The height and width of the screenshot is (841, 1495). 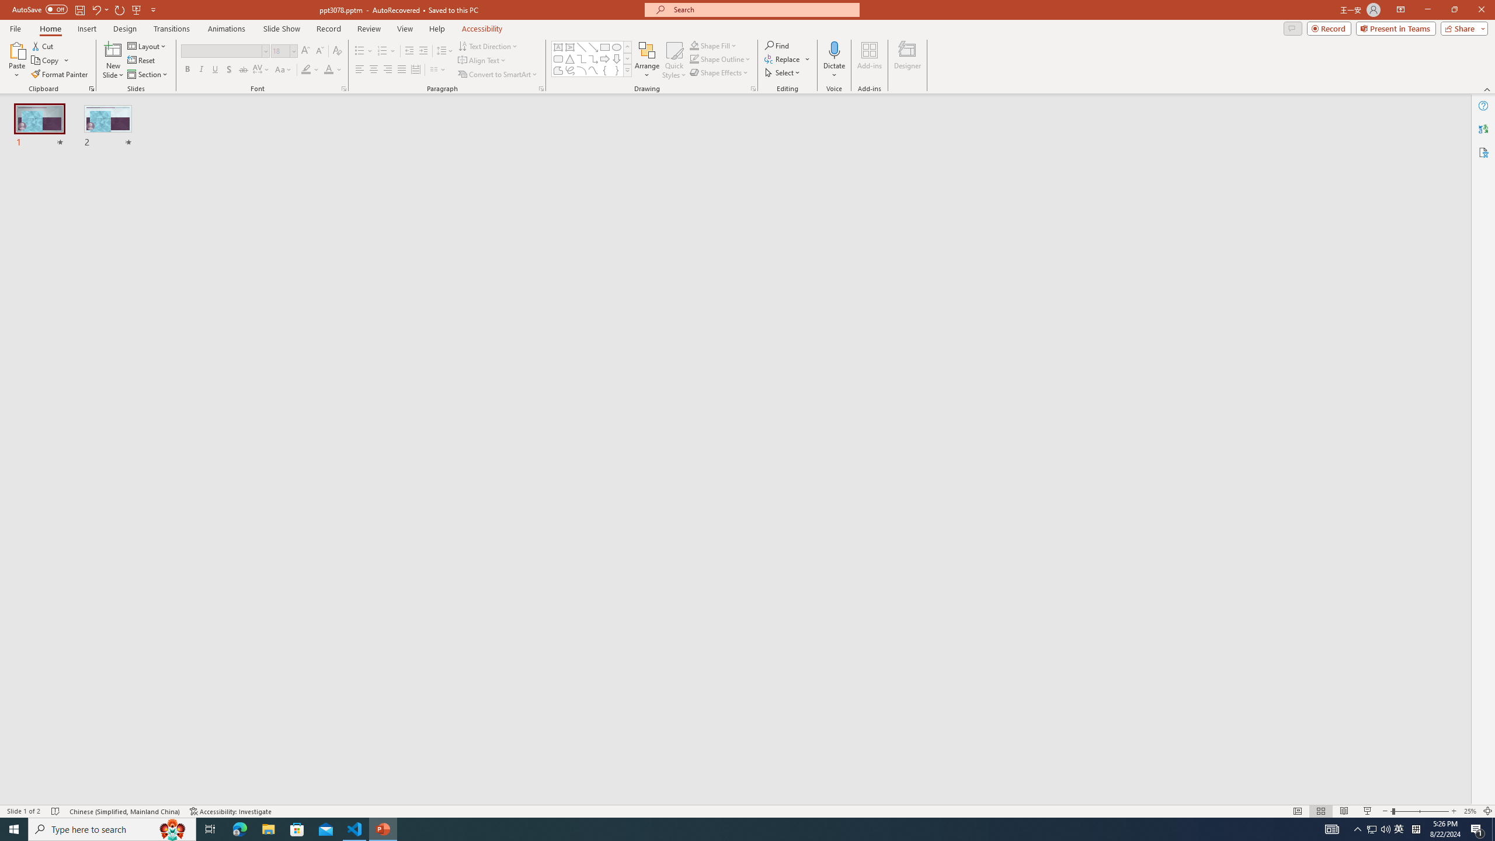 I want to click on Explorer (Ctrl+Shift+E), so click(x=79, y=227).